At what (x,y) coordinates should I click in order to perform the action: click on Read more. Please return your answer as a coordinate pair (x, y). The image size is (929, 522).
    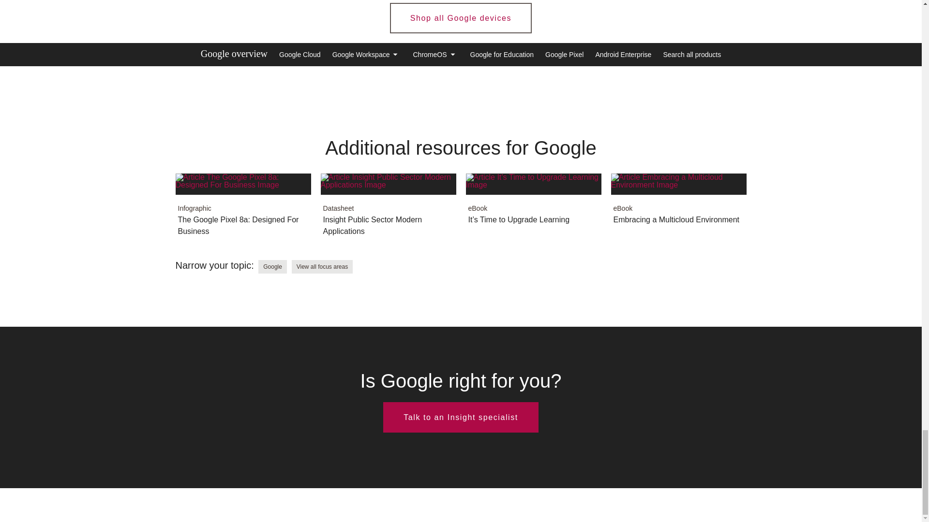
    Looking at the image, I should click on (461, 417).